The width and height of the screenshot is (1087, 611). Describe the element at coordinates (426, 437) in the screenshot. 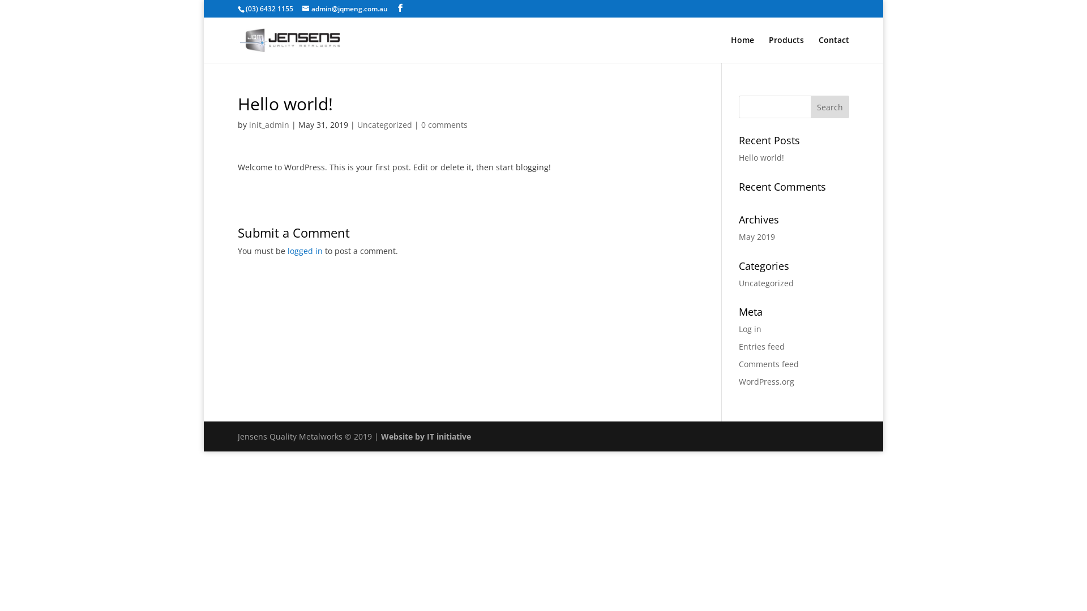

I see `Website by IT initiative` at that location.